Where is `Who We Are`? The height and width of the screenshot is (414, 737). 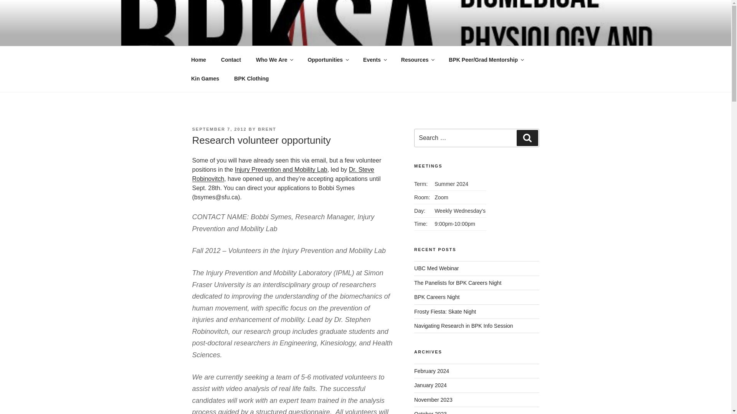 Who We Are is located at coordinates (274, 60).